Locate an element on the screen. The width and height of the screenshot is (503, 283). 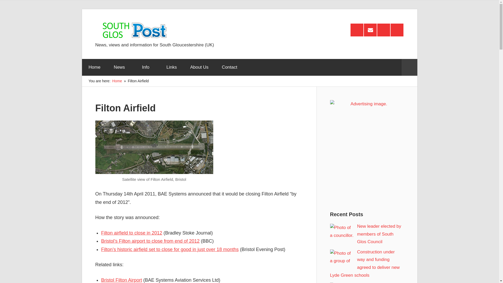
Satellite view of Filton Airfield, Bristol is located at coordinates (154, 147).